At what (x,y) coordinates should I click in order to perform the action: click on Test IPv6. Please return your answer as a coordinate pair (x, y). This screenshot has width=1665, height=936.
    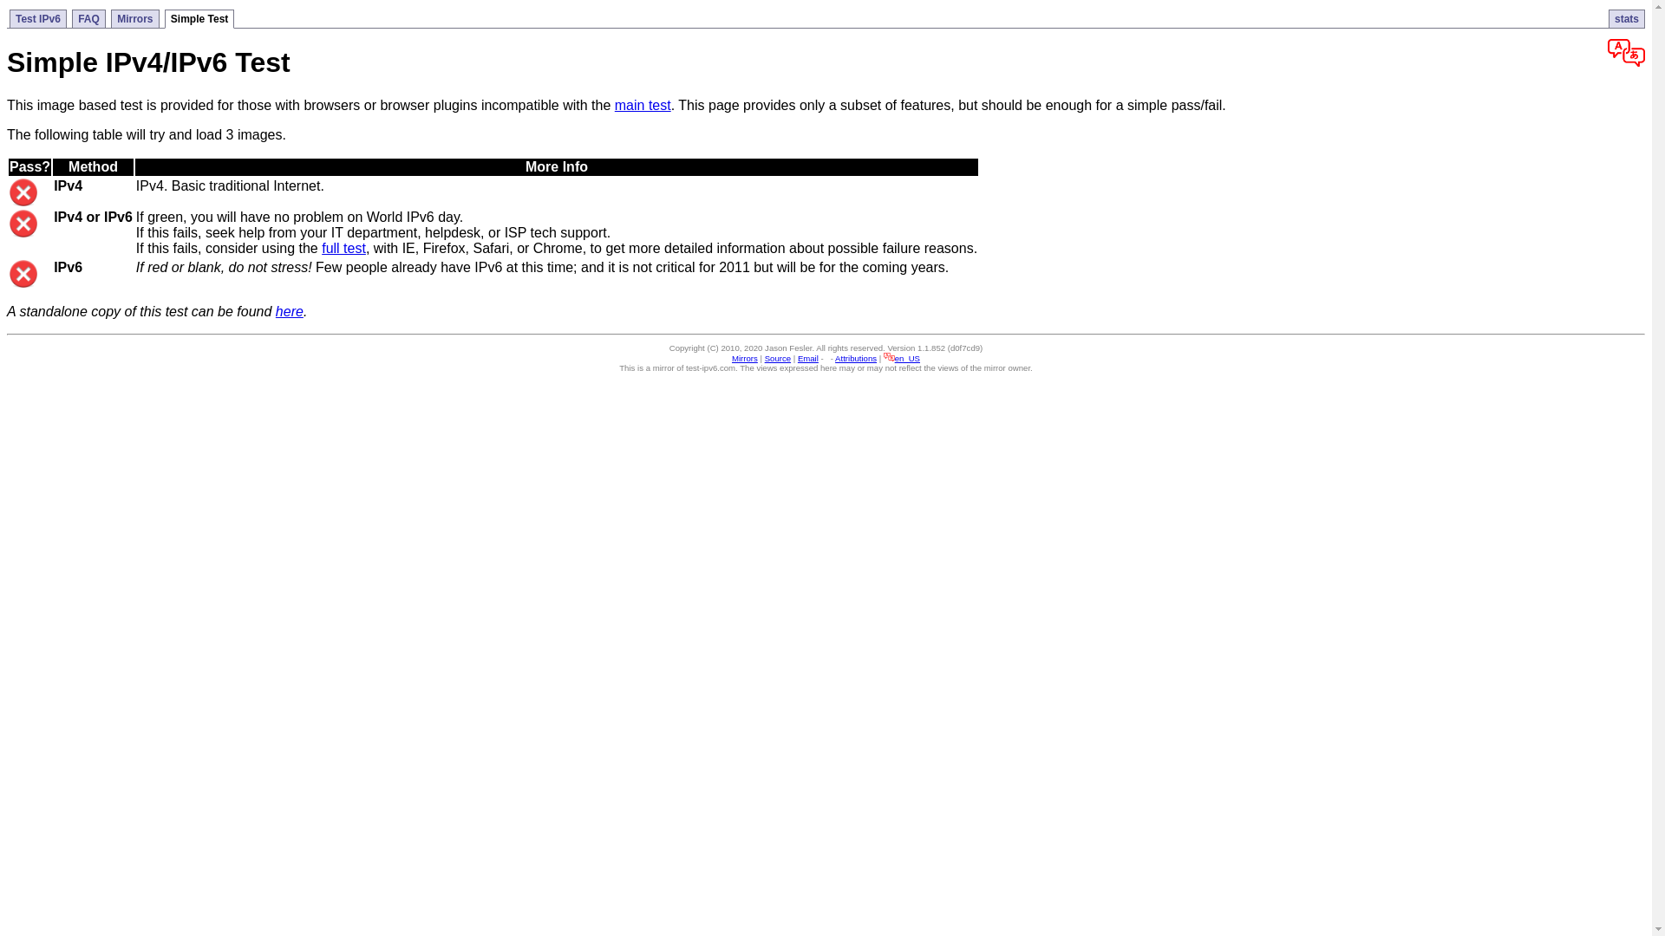
    Looking at the image, I should click on (38, 19).